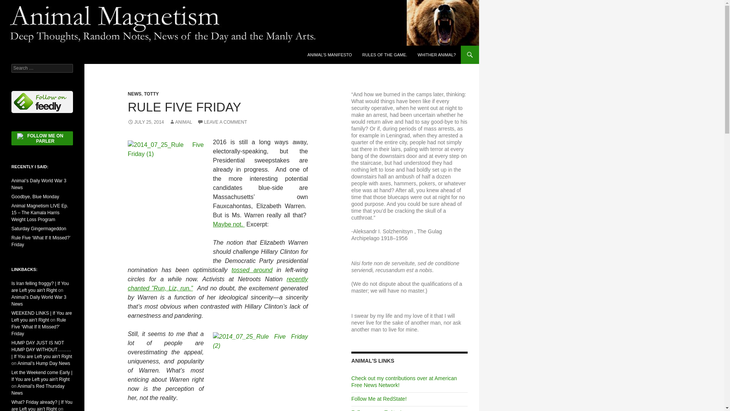 This screenshot has width=730, height=411. What do you see at coordinates (229, 225) in the screenshot?
I see `Maybe not. ` at bounding box center [229, 225].